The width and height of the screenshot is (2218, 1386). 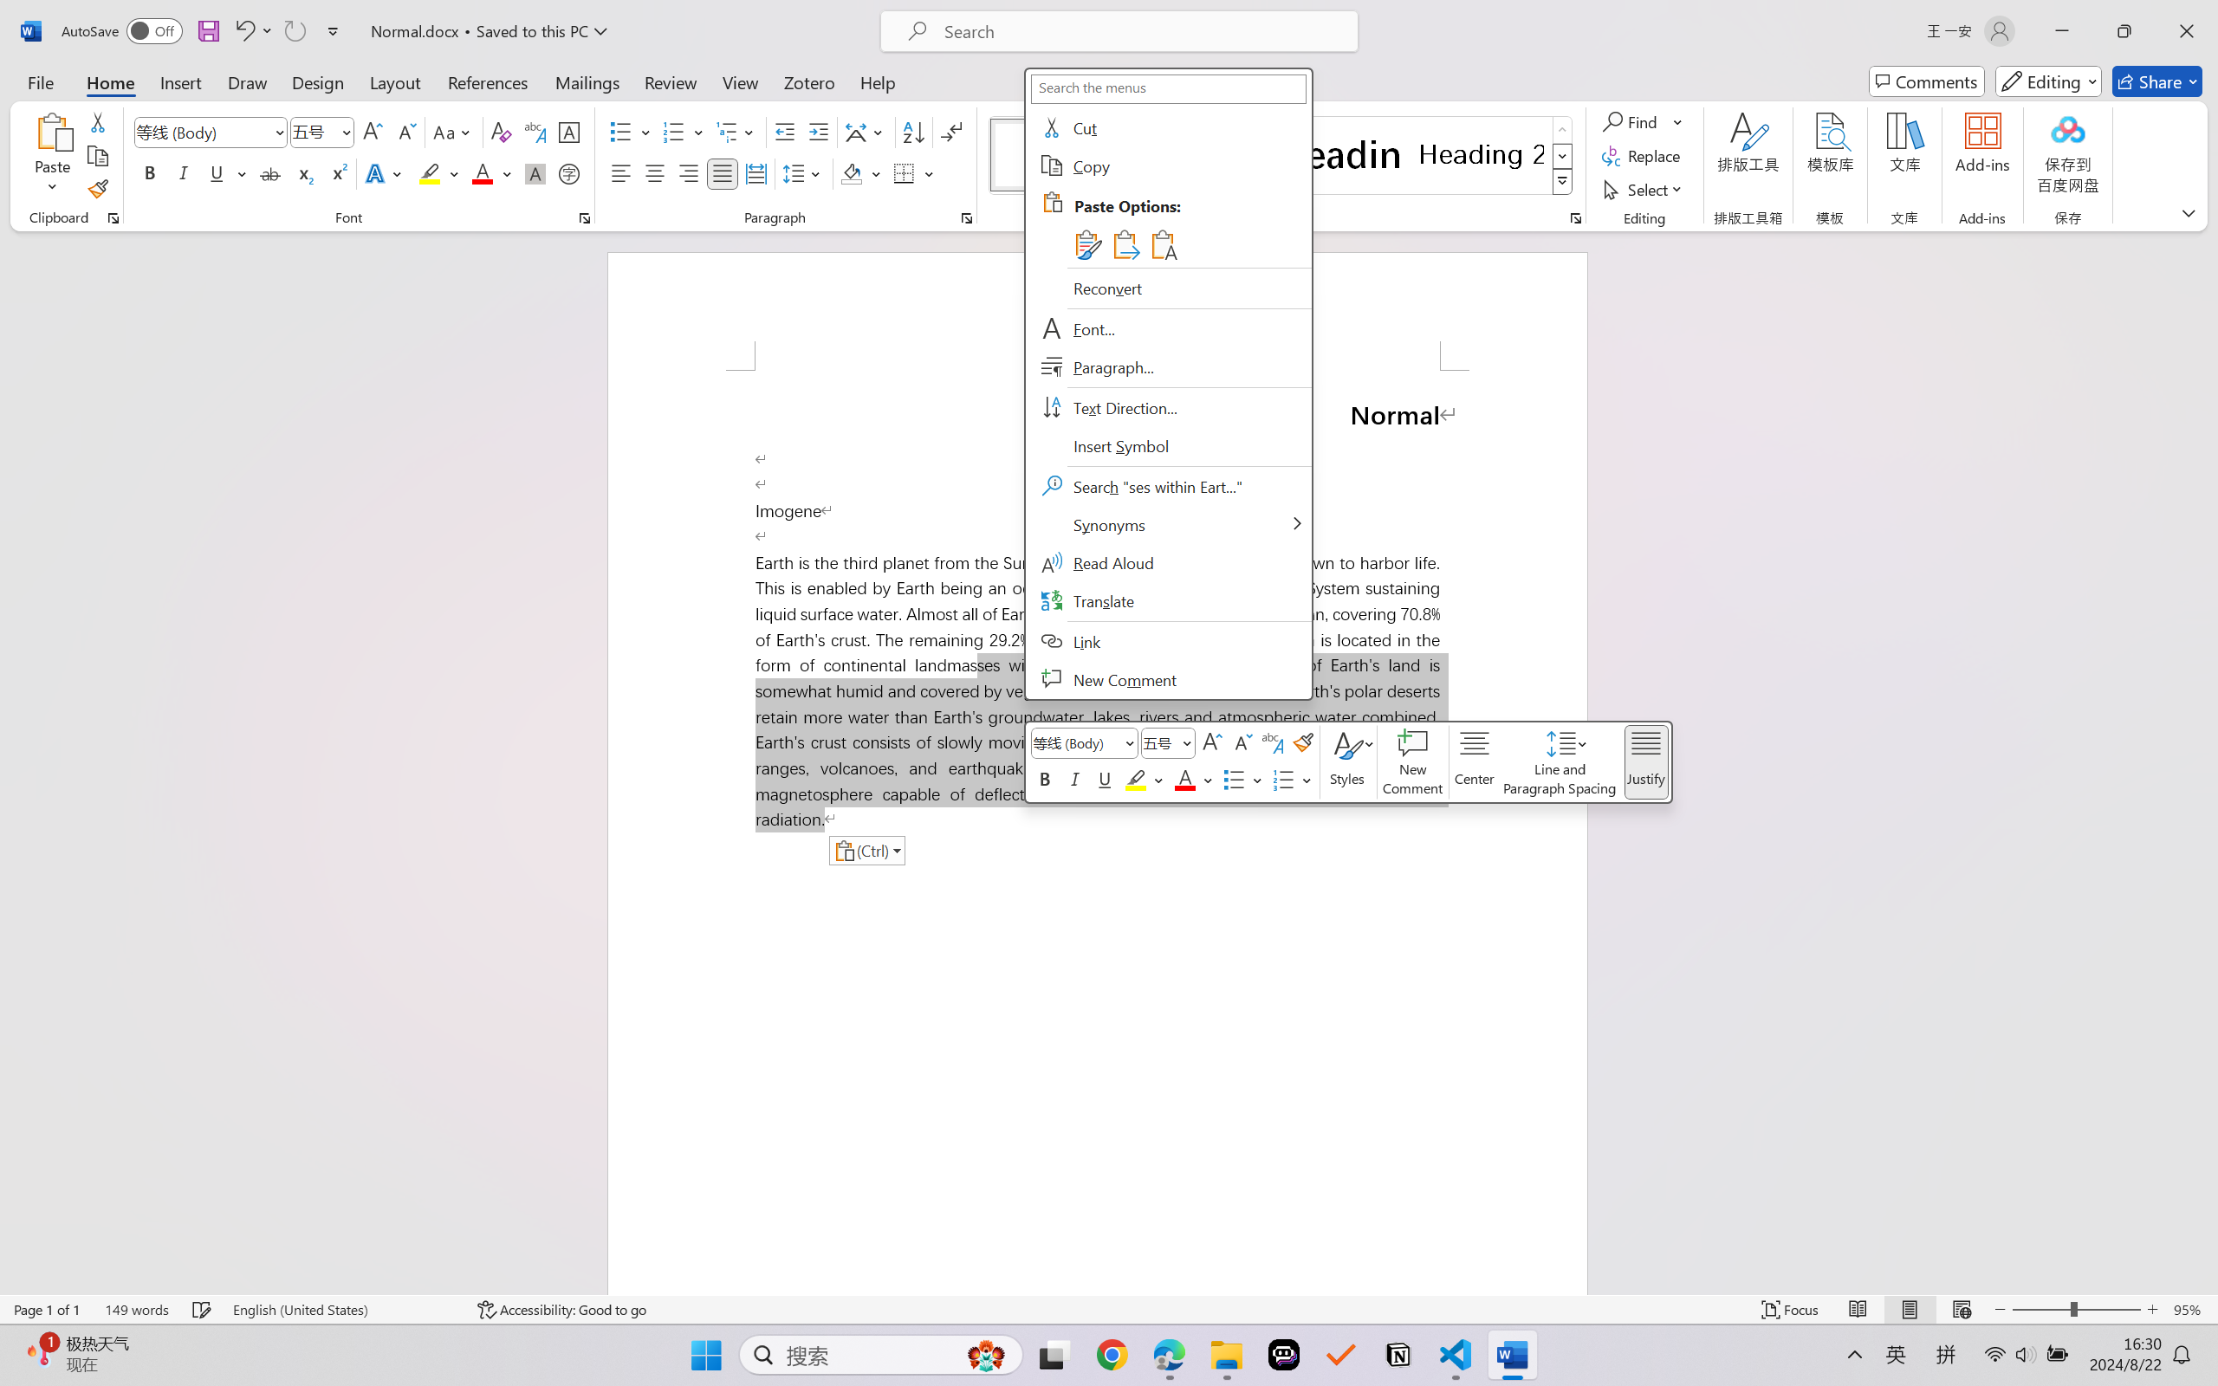 I want to click on Notion, so click(x=1398, y=1355).